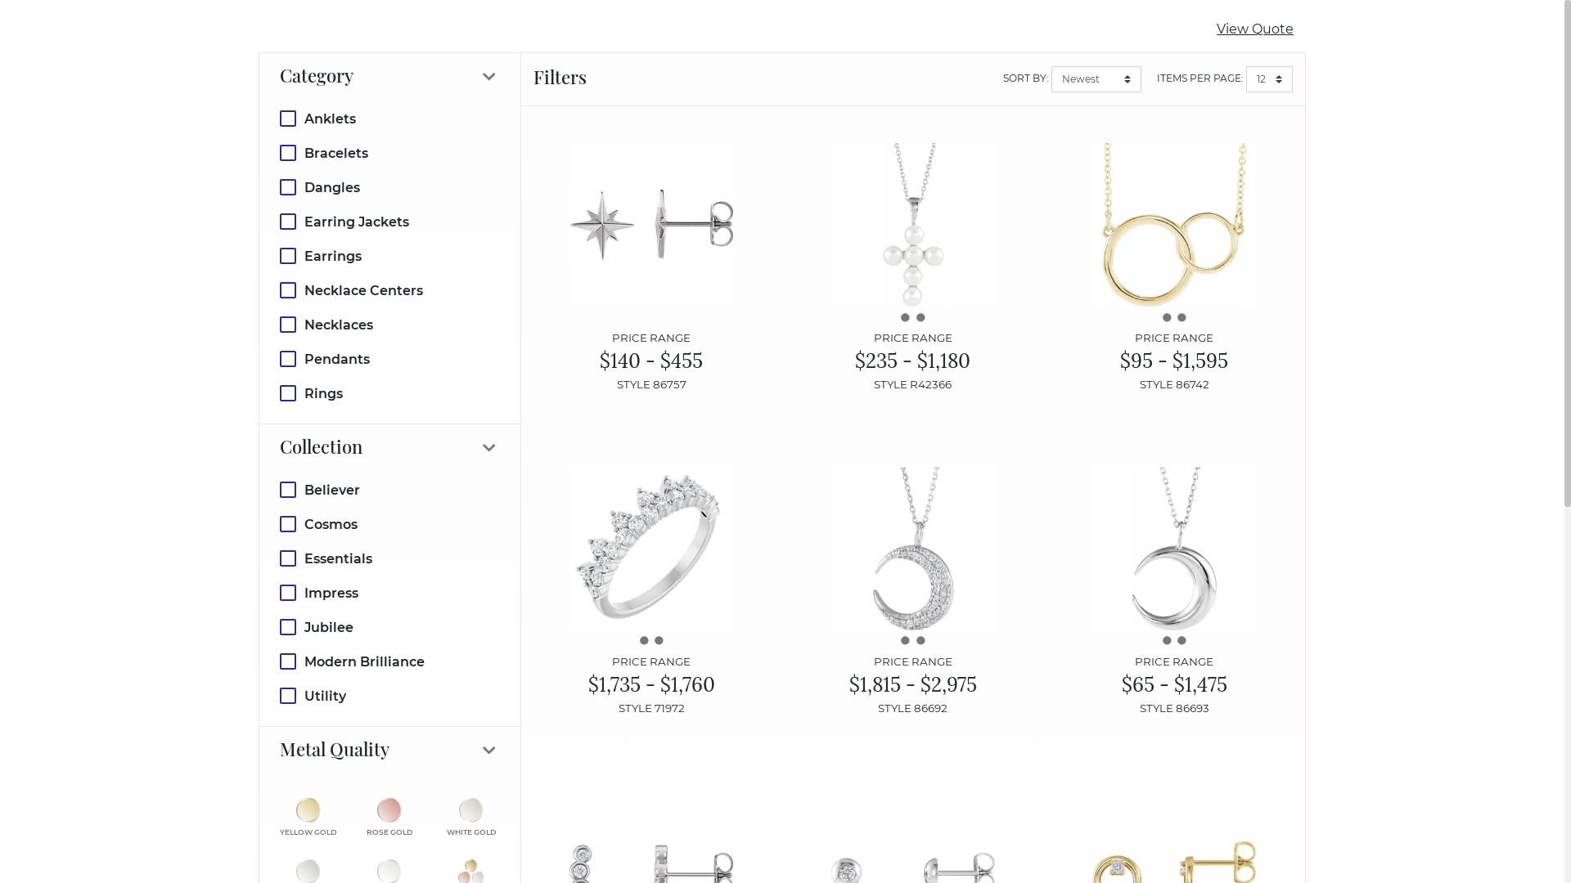 Image resolution: width=1571 pixels, height=883 pixels. Describe the element at coordinates (389, 394) in the screenshot. I see `Rings` at that location.